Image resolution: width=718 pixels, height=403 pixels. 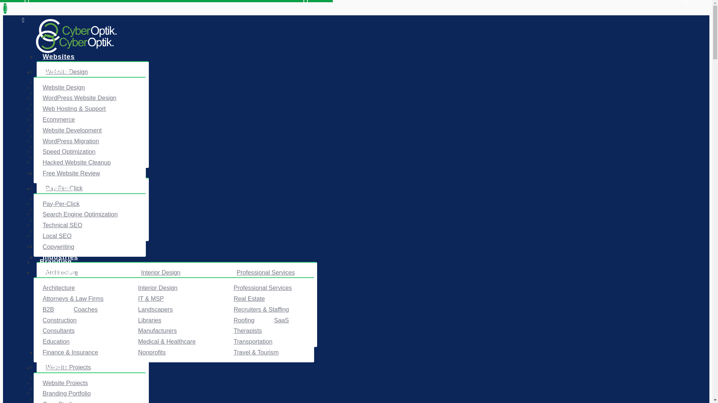 I want to click on Search Engine Optimization, so click(x=83, y=199).